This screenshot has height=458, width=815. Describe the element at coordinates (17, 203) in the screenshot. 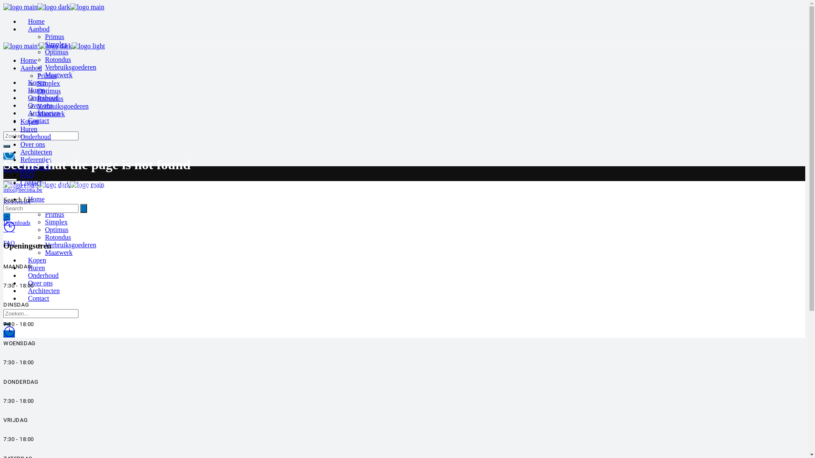

I see `Referenties` at that location.